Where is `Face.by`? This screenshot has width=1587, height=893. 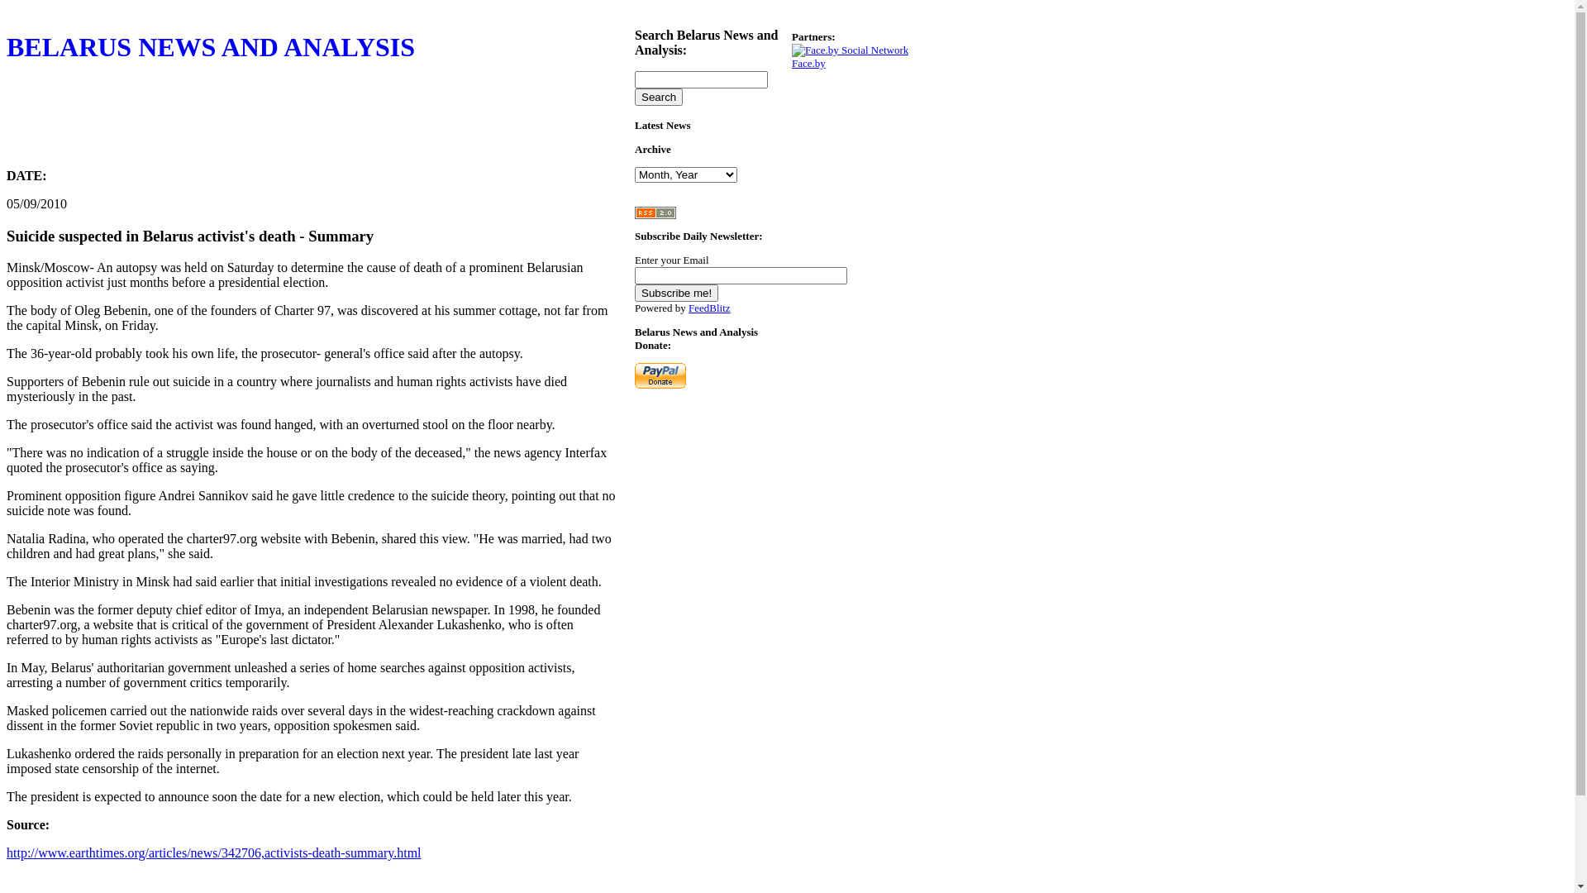 Face.by is located at coordinates (850, 56).